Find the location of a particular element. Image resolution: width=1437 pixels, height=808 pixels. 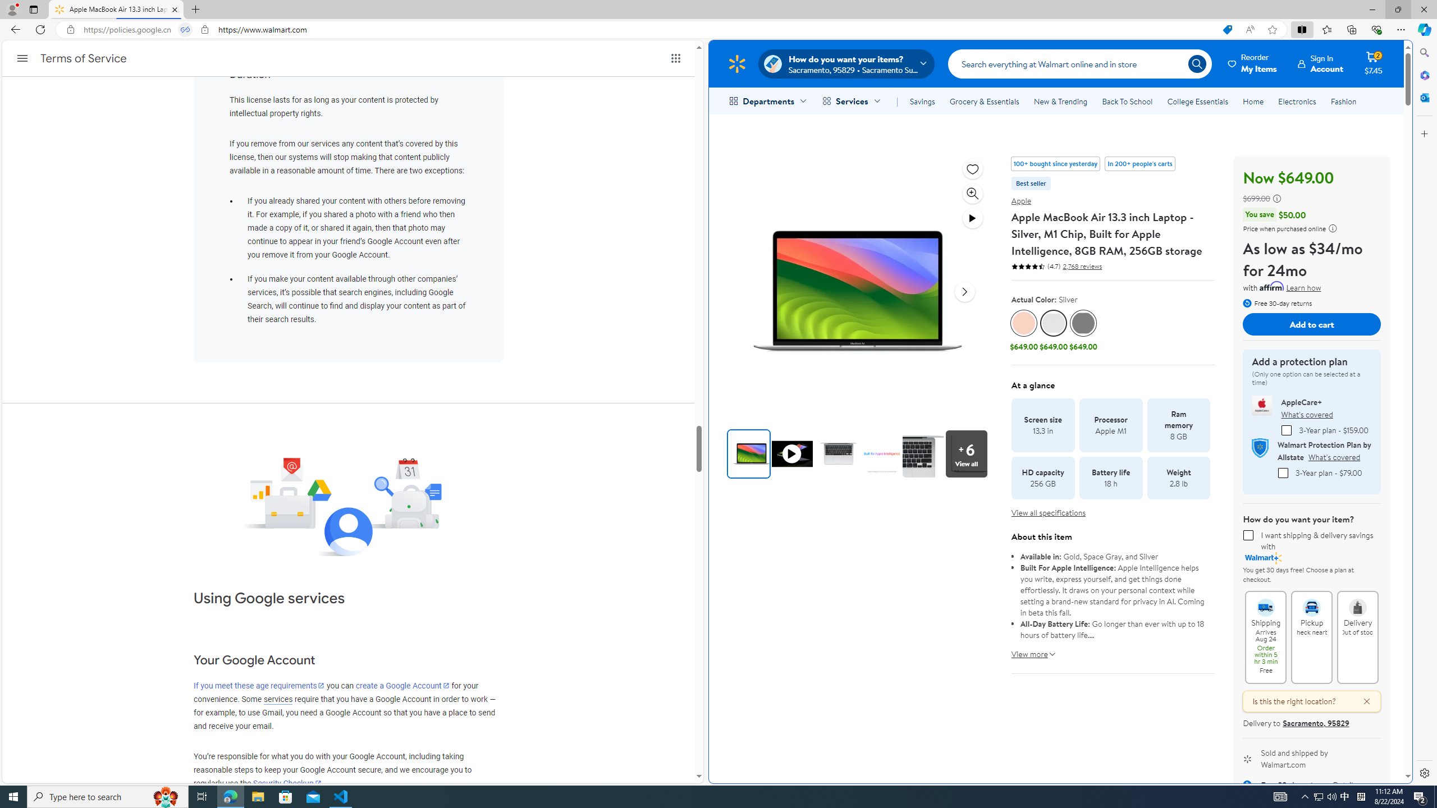

What's covered of Walmart Protection Plan by Allstate is located at coordinates (1334, 457).